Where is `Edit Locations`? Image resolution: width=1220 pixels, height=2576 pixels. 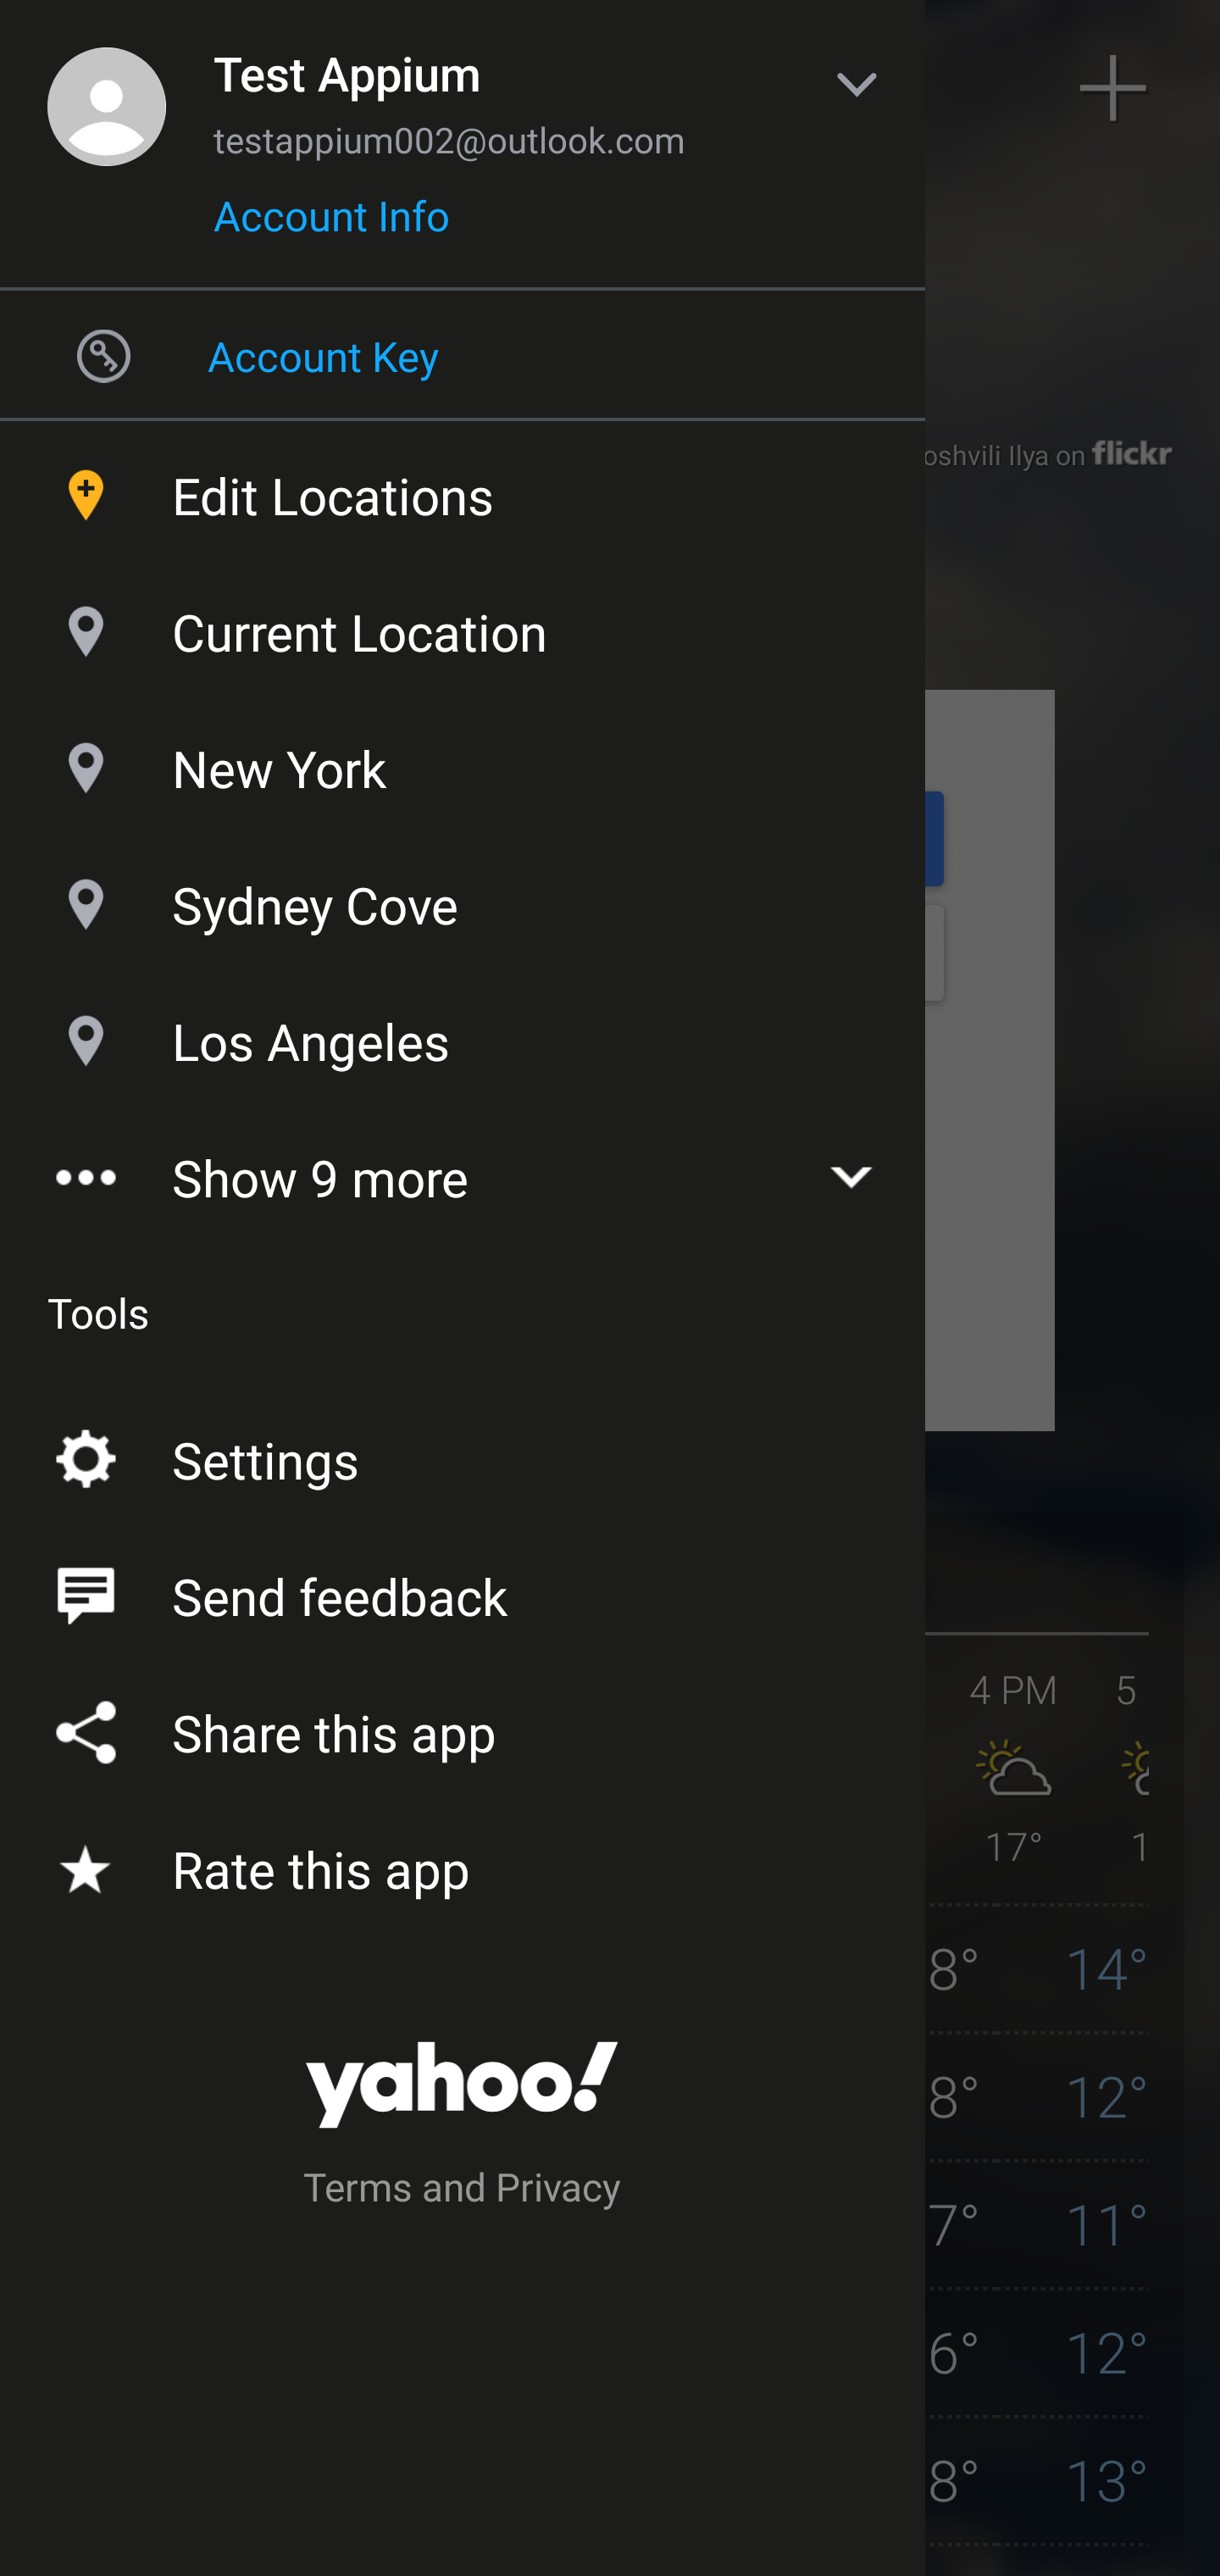
Edit Locations is located at coordinates (463, 488).